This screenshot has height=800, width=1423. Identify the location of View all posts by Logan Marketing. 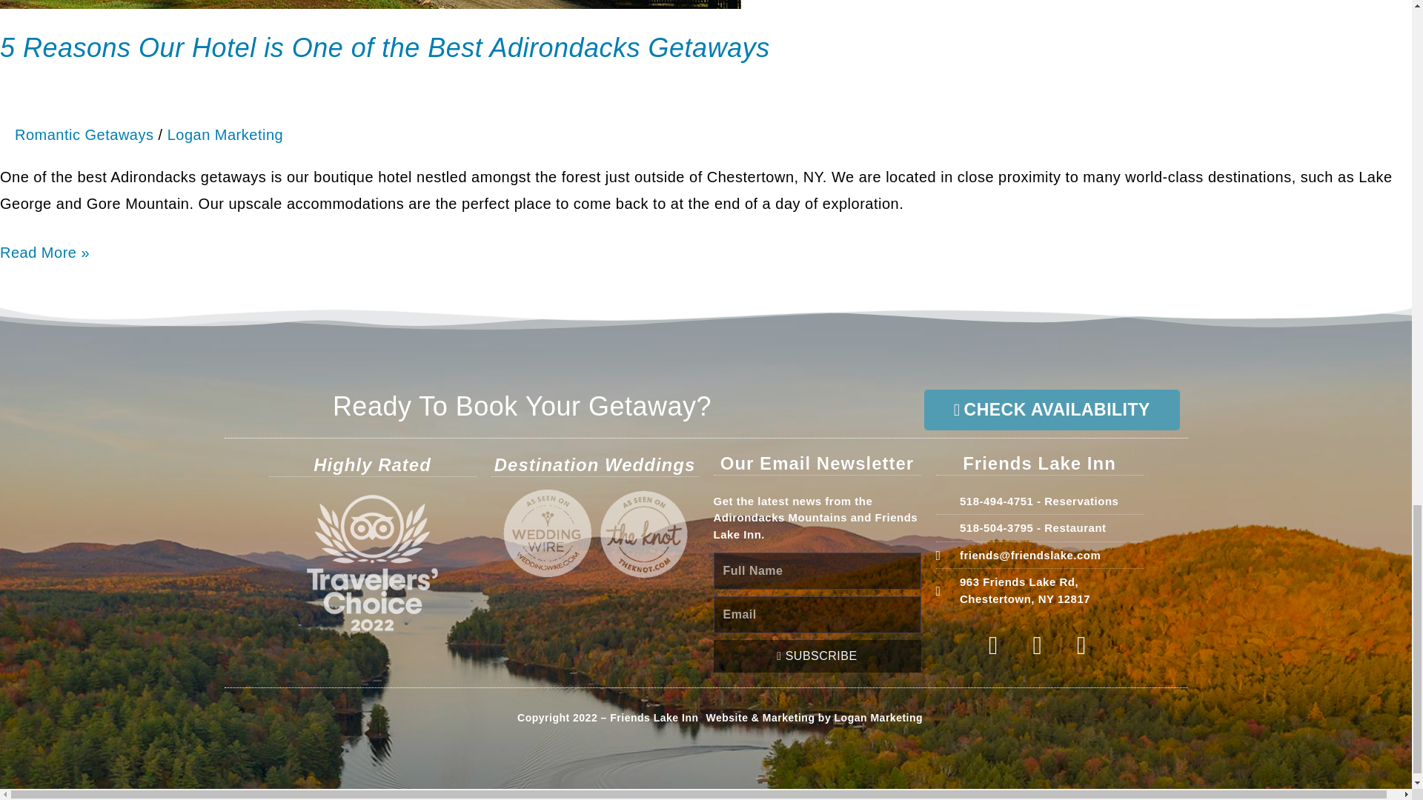
(1038, 528).